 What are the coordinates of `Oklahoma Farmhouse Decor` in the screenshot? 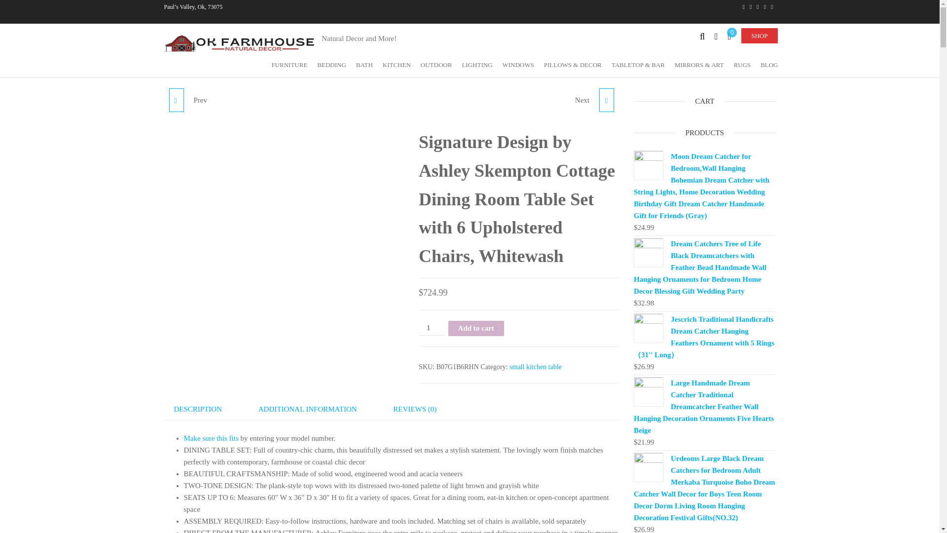 It's located at (355, 56).